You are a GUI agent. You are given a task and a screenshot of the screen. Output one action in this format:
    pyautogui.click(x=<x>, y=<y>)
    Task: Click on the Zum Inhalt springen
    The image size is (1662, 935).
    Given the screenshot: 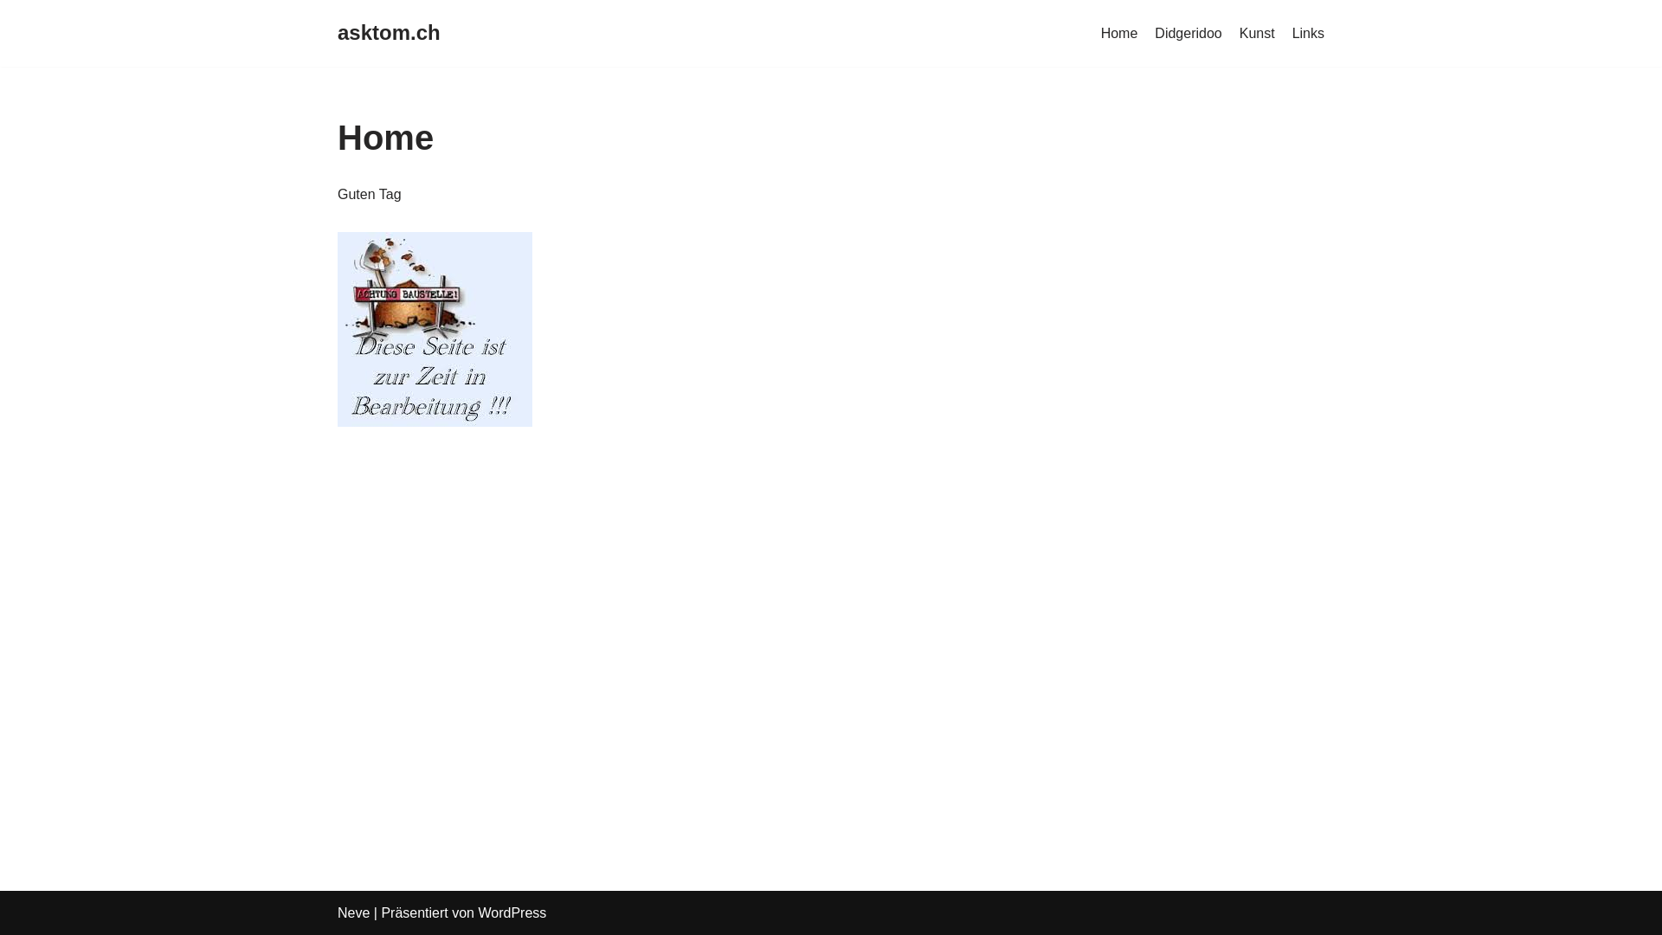 What is the action you would take?
    pyautogui.click(x=13, y=36)
    